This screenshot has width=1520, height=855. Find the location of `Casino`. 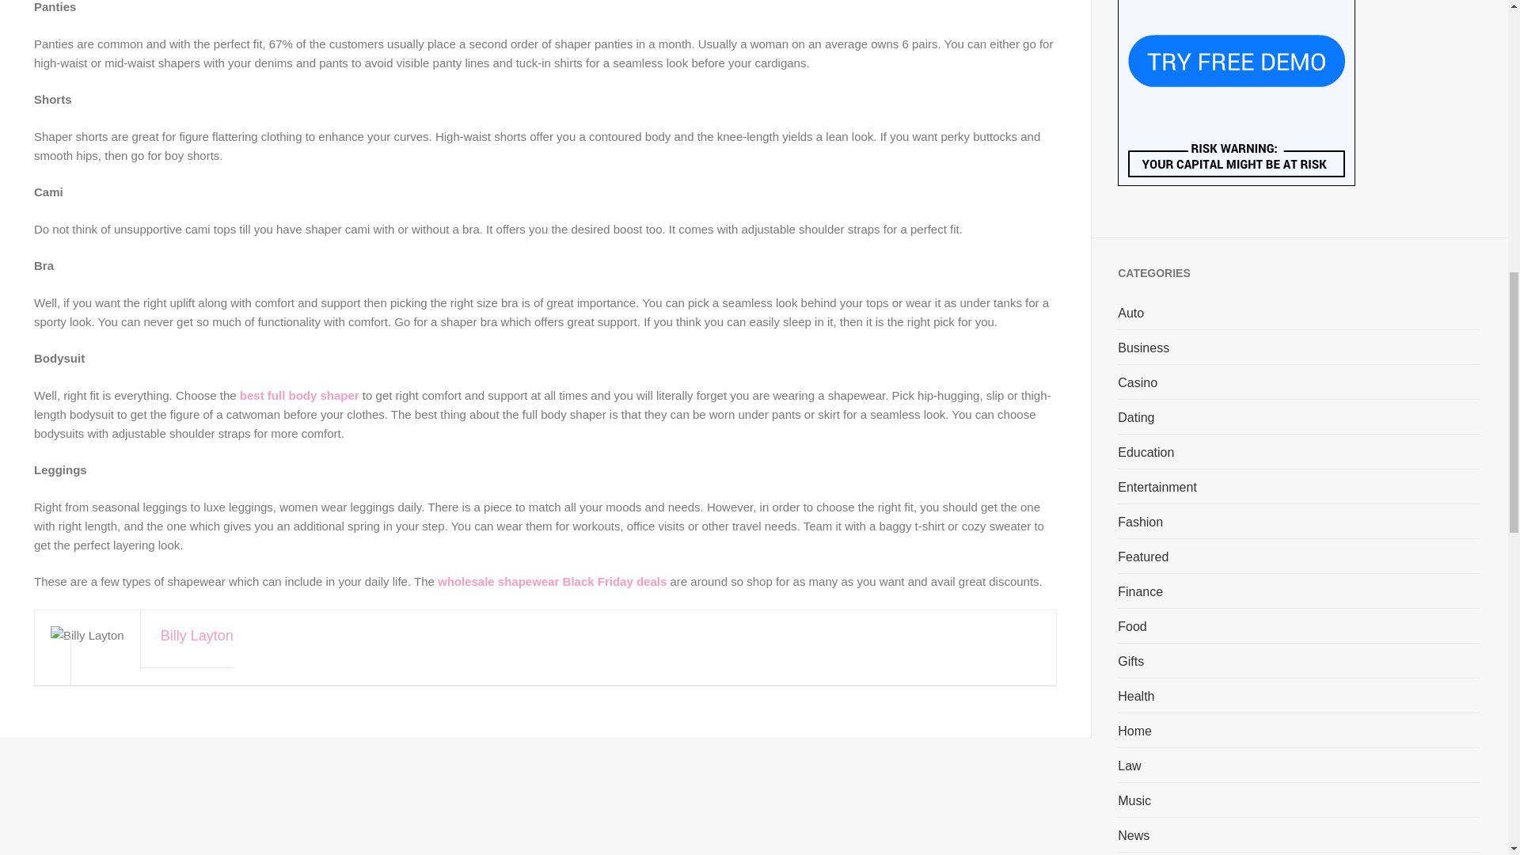

Casino is located at coordinates (1137, 382).